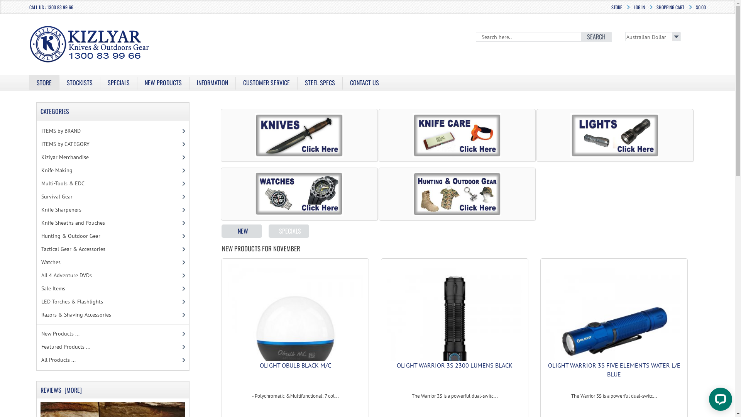 The image size is (741, 417). Describe the element at coordinates (111, 144) in the screenshot. I see `ITEMS by CATEGORY -  (37)` at that location.